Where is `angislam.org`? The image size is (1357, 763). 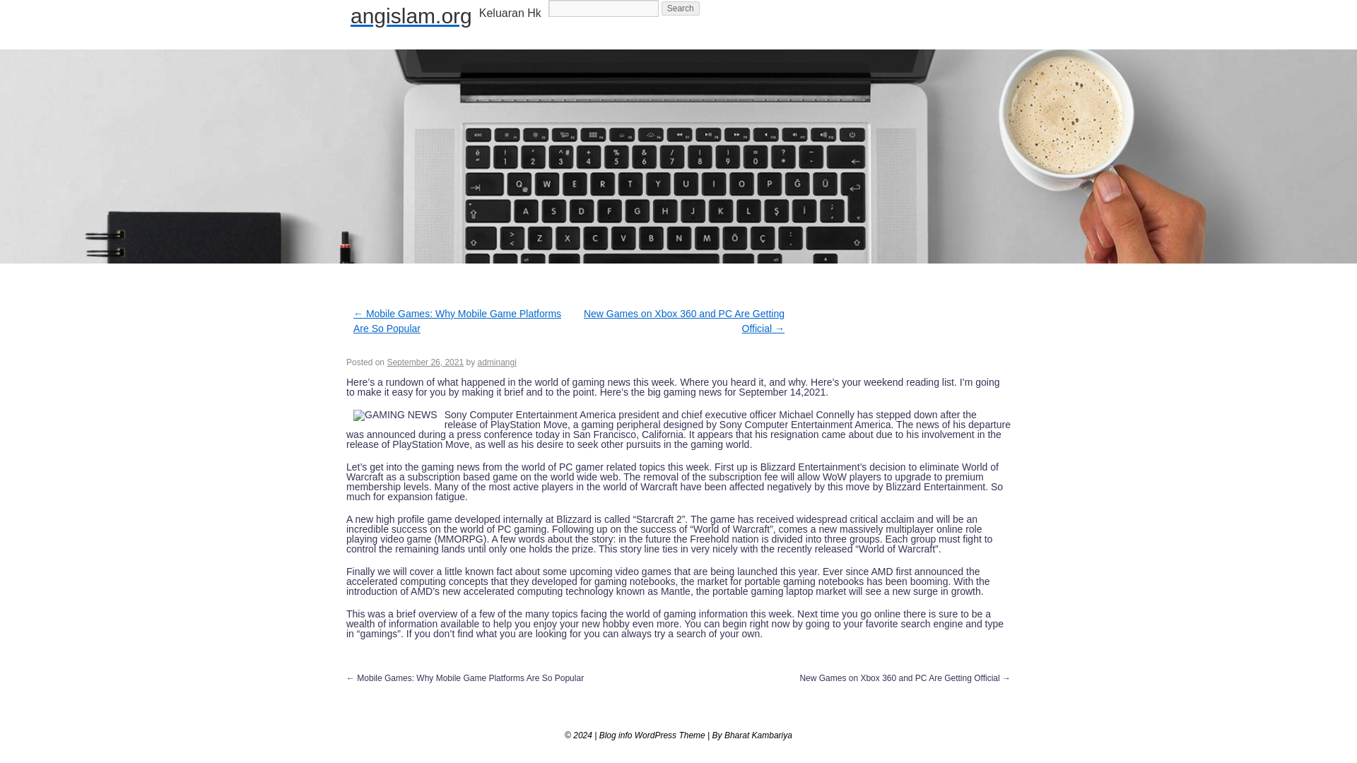
angislam.org is located at coordinates (411, 16).